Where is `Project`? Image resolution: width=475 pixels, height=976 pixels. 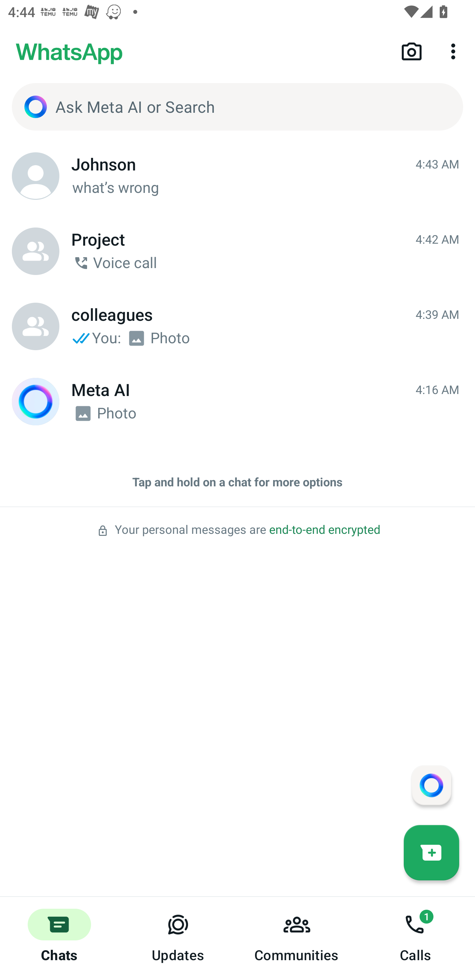 Project is located at coordinates (36, 251).